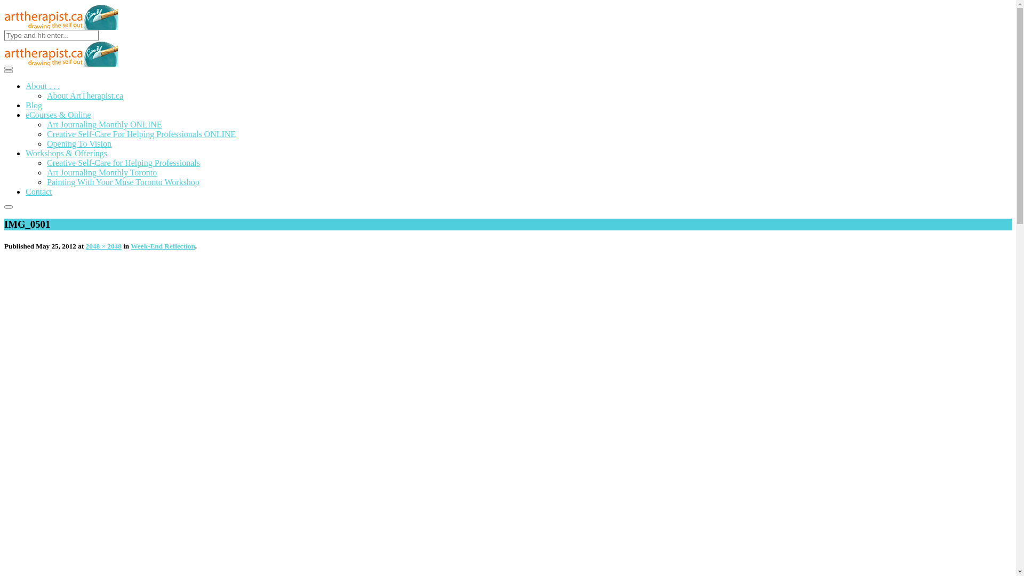 The image size is (1024, 576). I want to click on Art Journaling Monthly ONLINE, so click(105, 125).